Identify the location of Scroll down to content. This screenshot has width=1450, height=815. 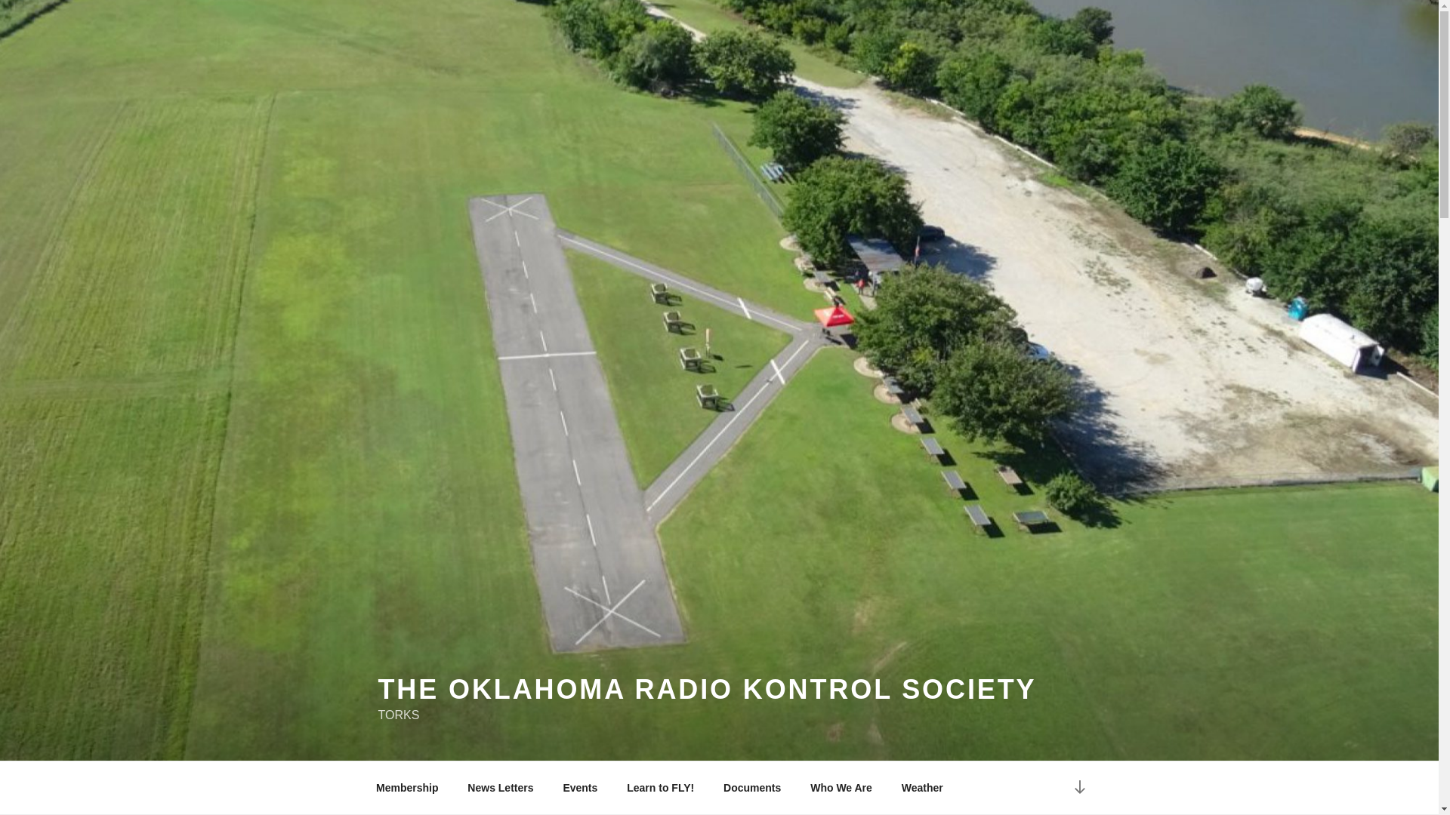
(1078, 788).